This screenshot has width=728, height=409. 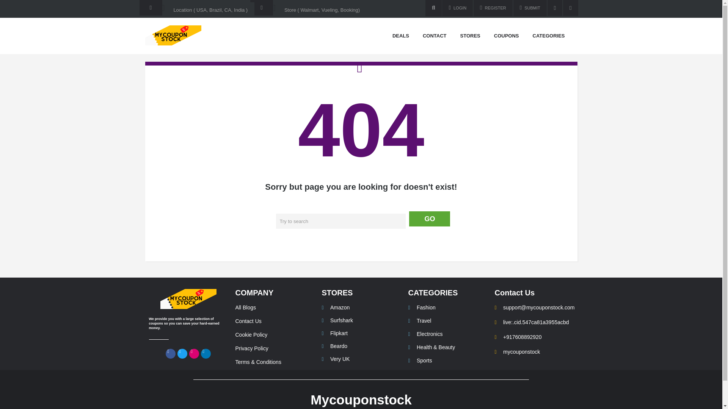 I want to click on Fashion, so click(x=447, y=308).